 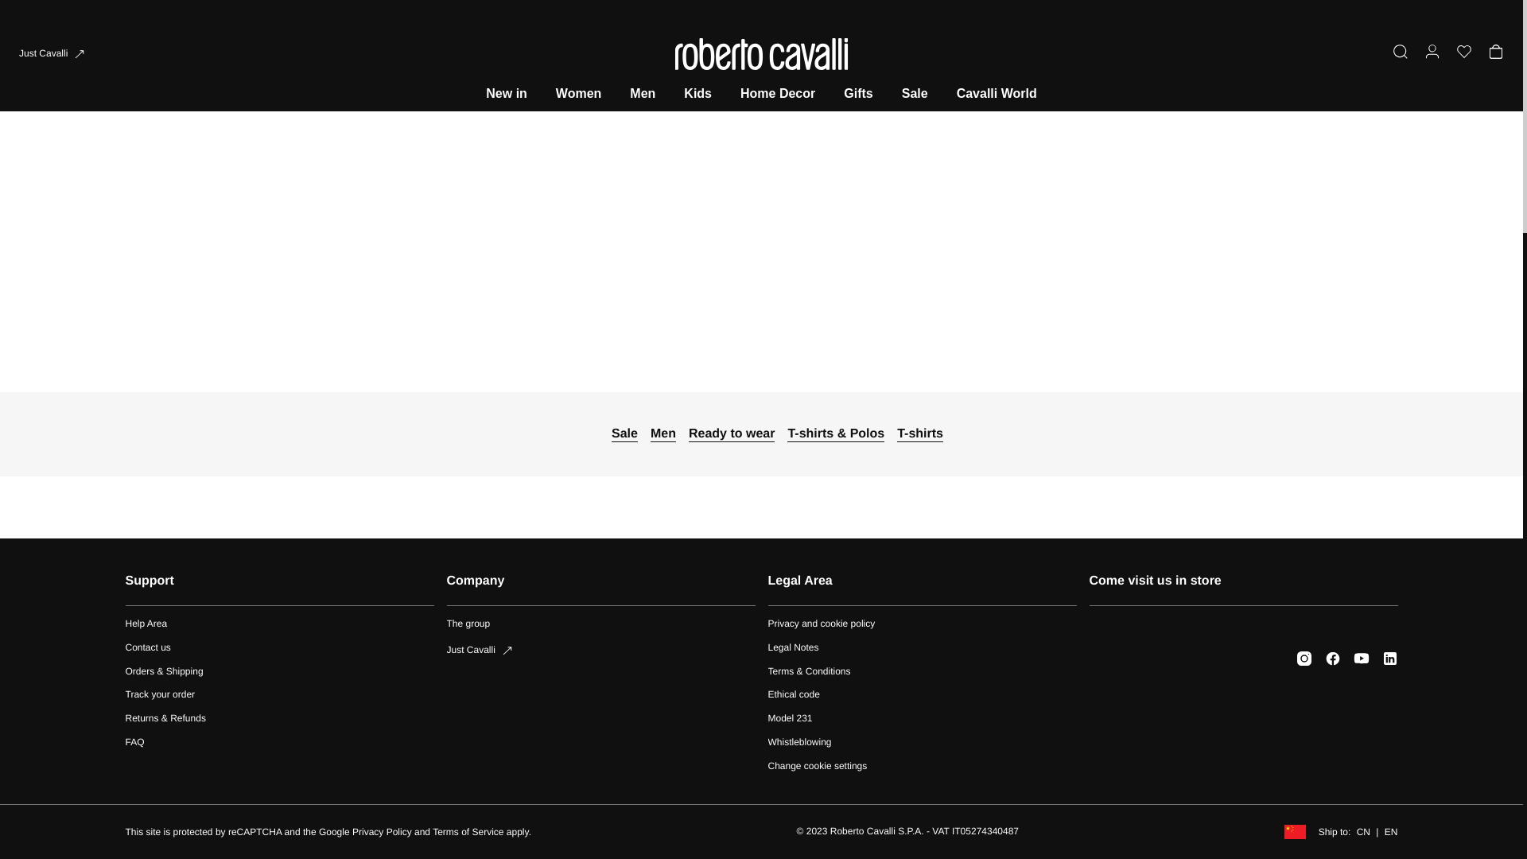 What do you see at coordinates (279, 647) in the screenshot?
I see `Help Area` at bounding box center [279, 647].